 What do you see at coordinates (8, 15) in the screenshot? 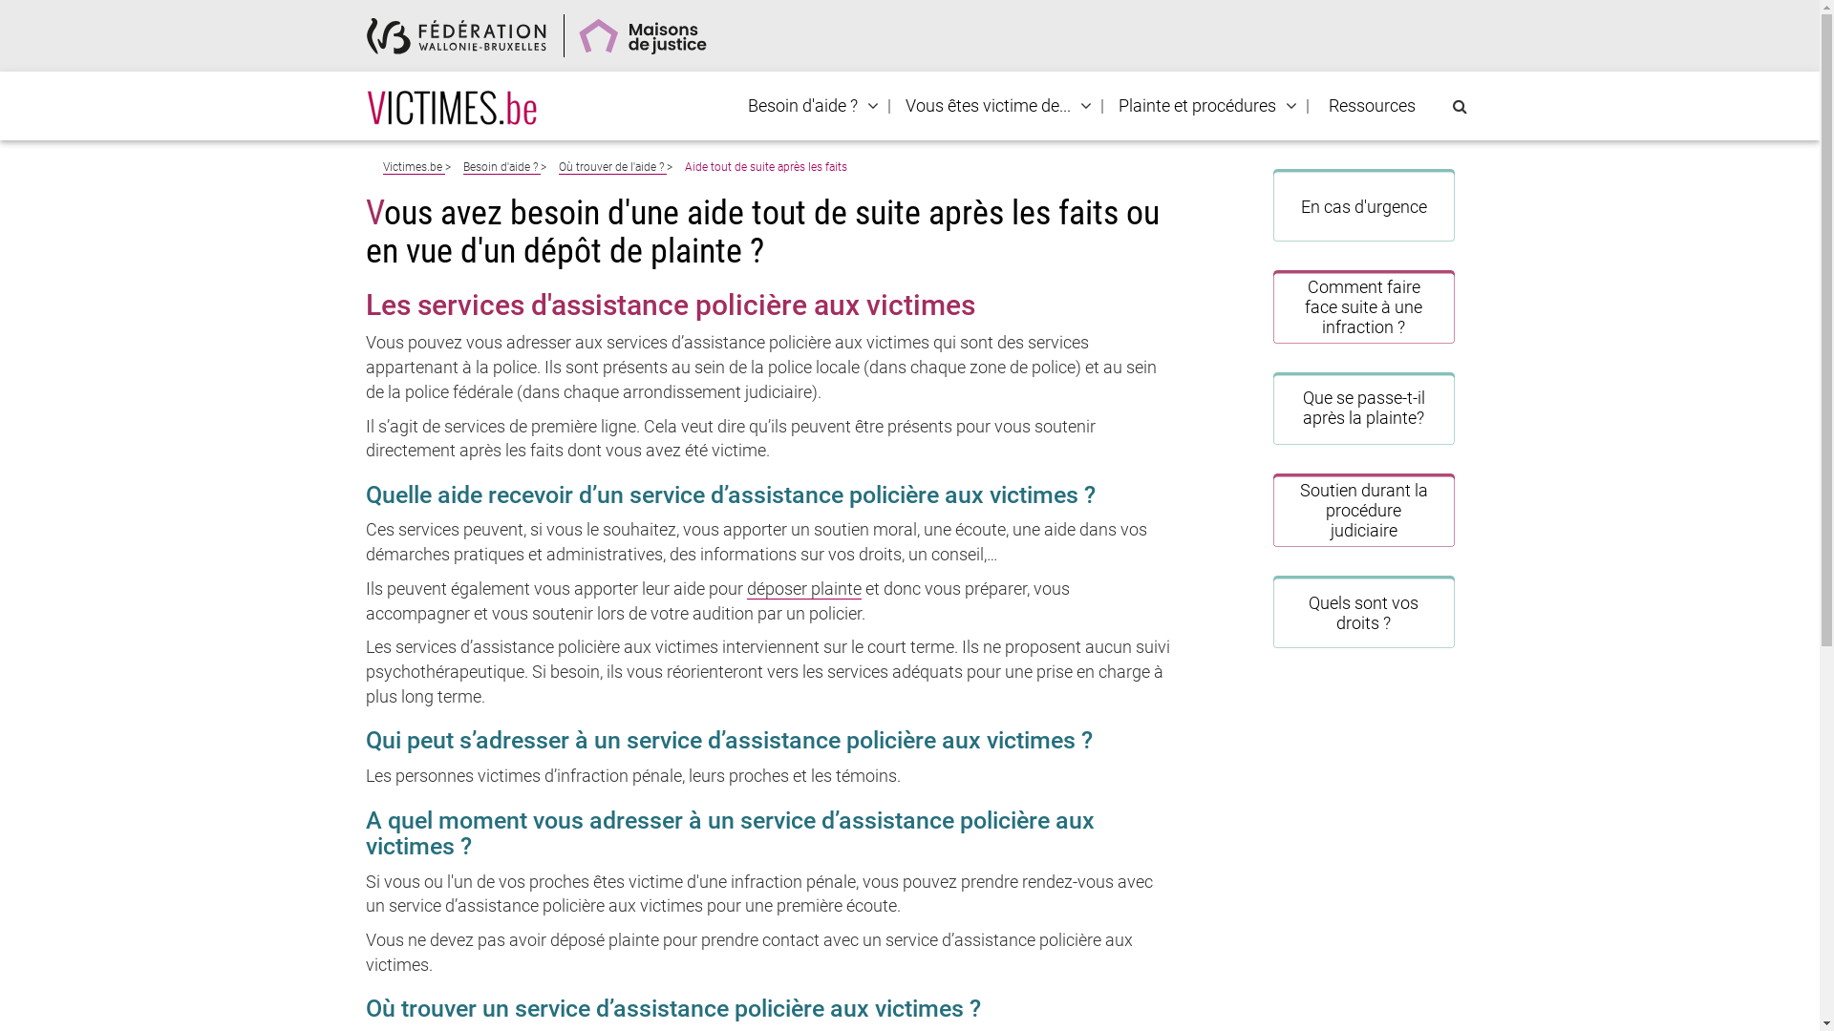
I see `Recherche` at bounding box center [8, 15].